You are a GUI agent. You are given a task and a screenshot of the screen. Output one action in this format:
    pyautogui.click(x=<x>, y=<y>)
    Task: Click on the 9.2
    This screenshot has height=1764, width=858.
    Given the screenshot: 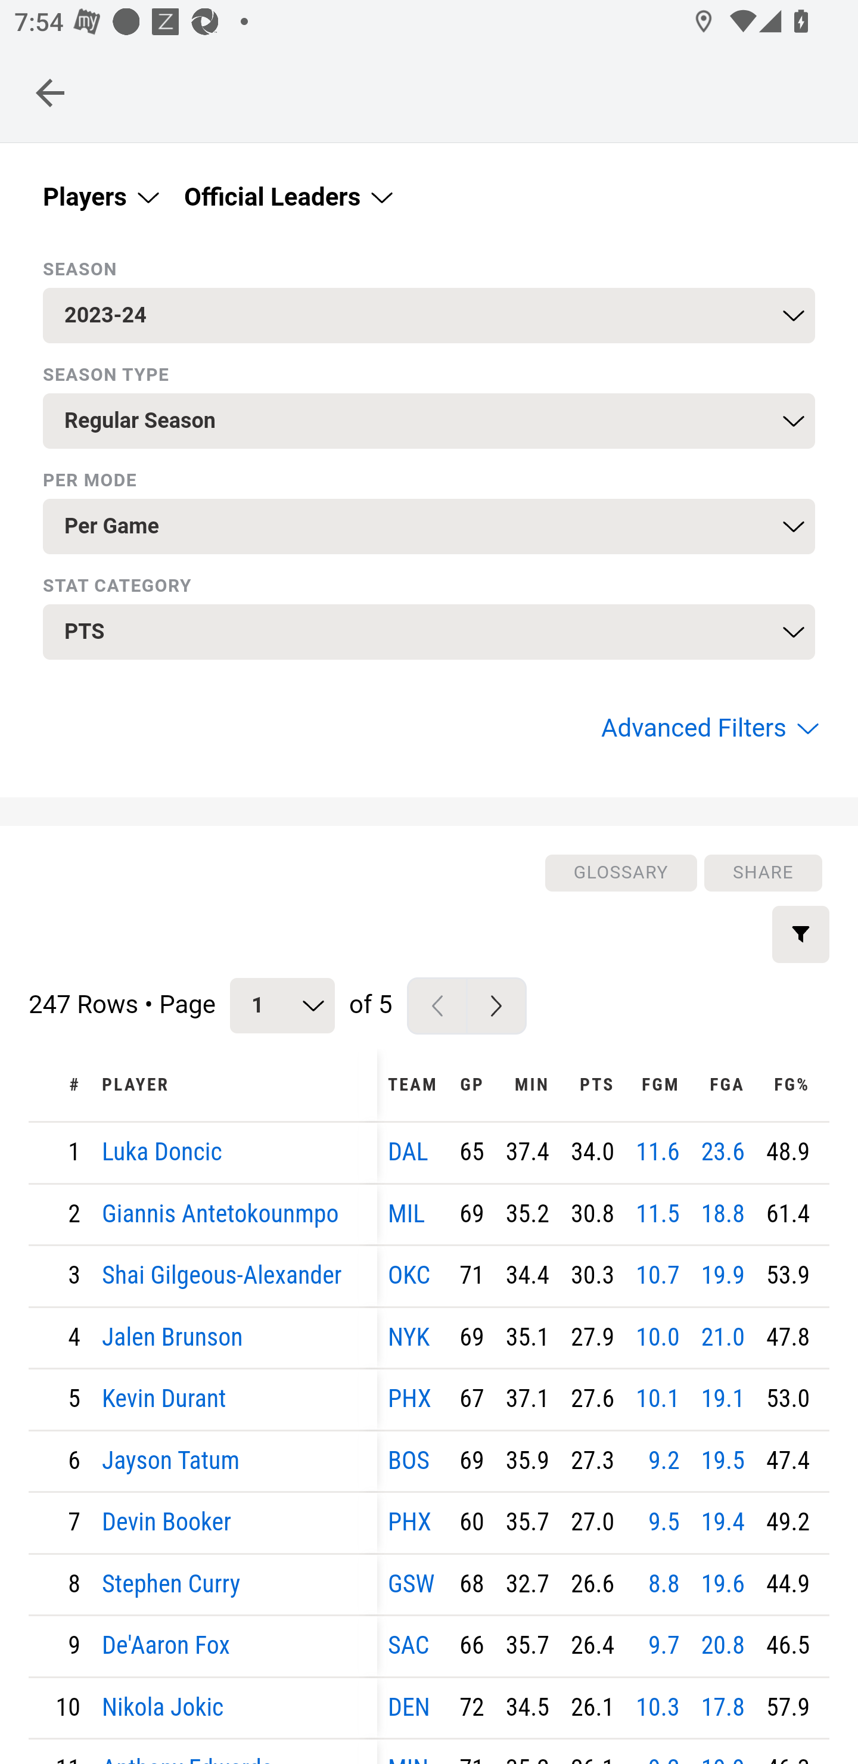 What is the action you would take?
    pyautogui.click(x=664, y=1460)
    